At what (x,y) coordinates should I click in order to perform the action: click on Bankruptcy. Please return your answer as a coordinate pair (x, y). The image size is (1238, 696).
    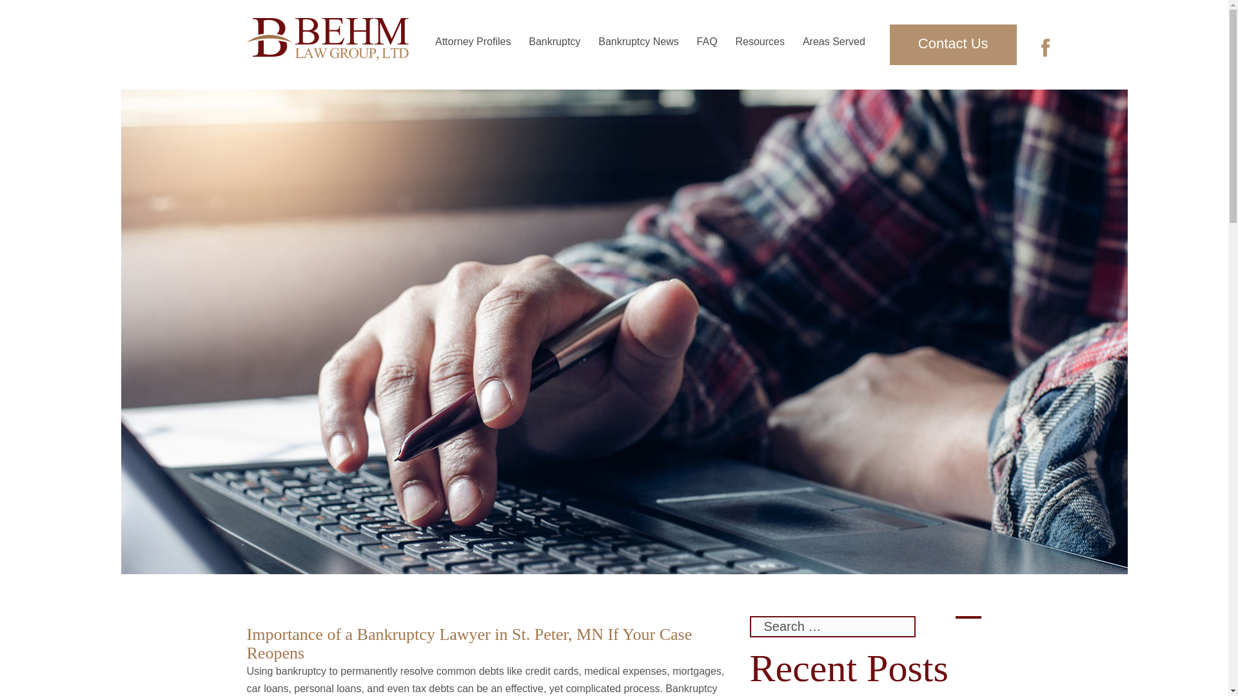
    Looking at the image, I should click on (555, 41).